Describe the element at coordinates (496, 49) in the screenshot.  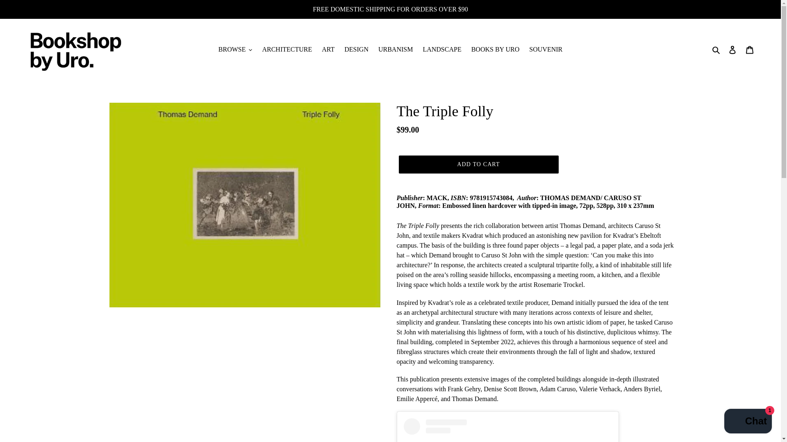
I see `BOOKS BY URO` at that location.